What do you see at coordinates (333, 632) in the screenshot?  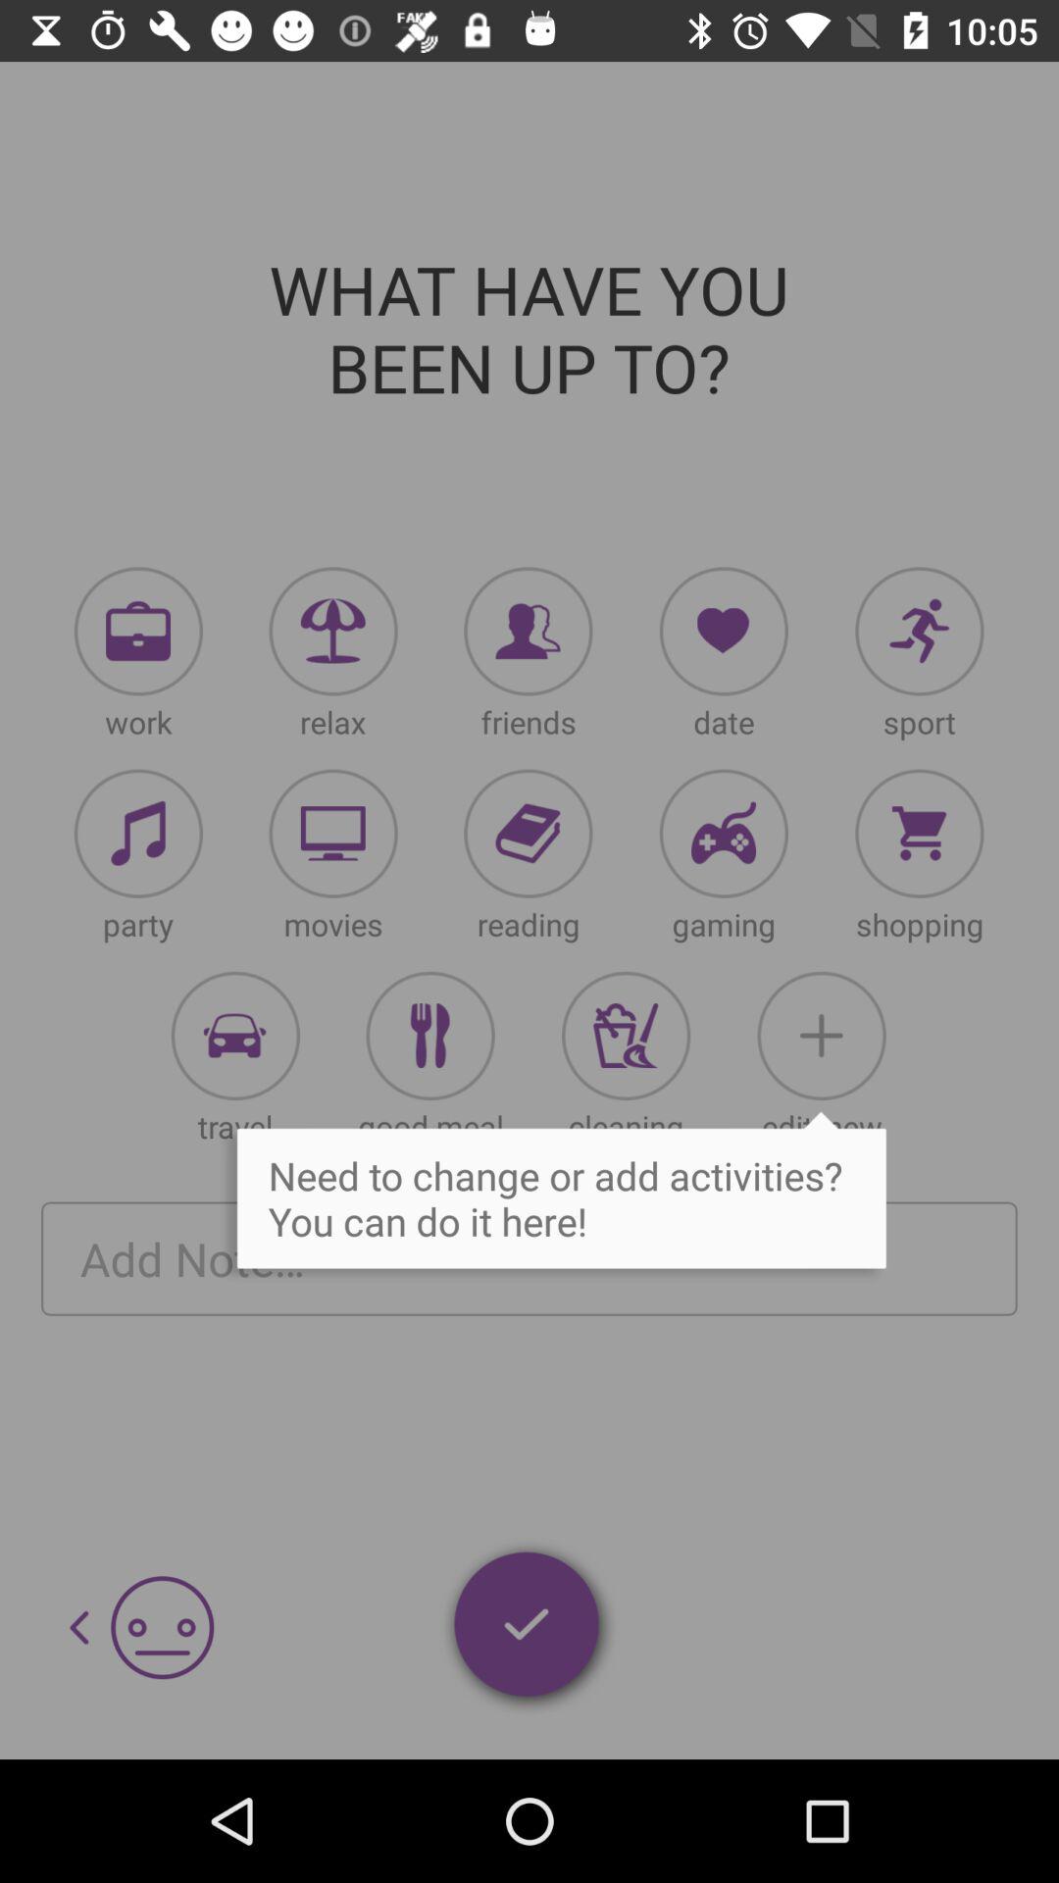 I see `select relax` at bounding box center [333, 632].